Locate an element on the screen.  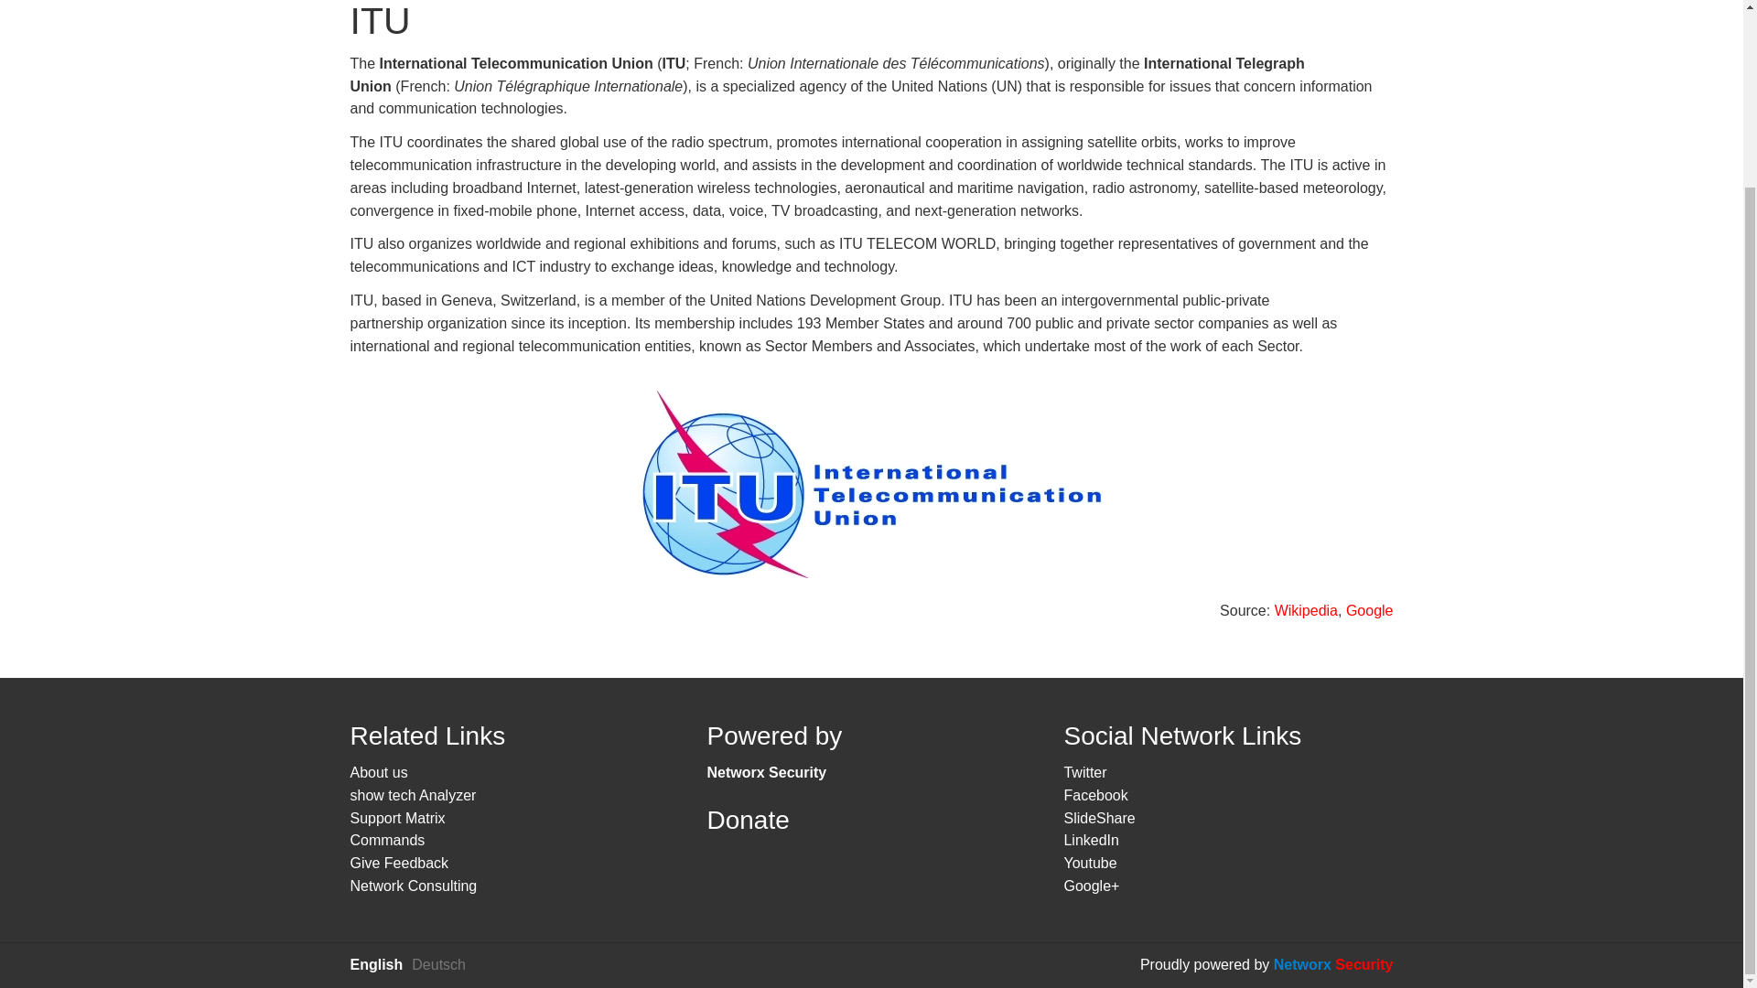
About us is located at coordinates (379, 772).